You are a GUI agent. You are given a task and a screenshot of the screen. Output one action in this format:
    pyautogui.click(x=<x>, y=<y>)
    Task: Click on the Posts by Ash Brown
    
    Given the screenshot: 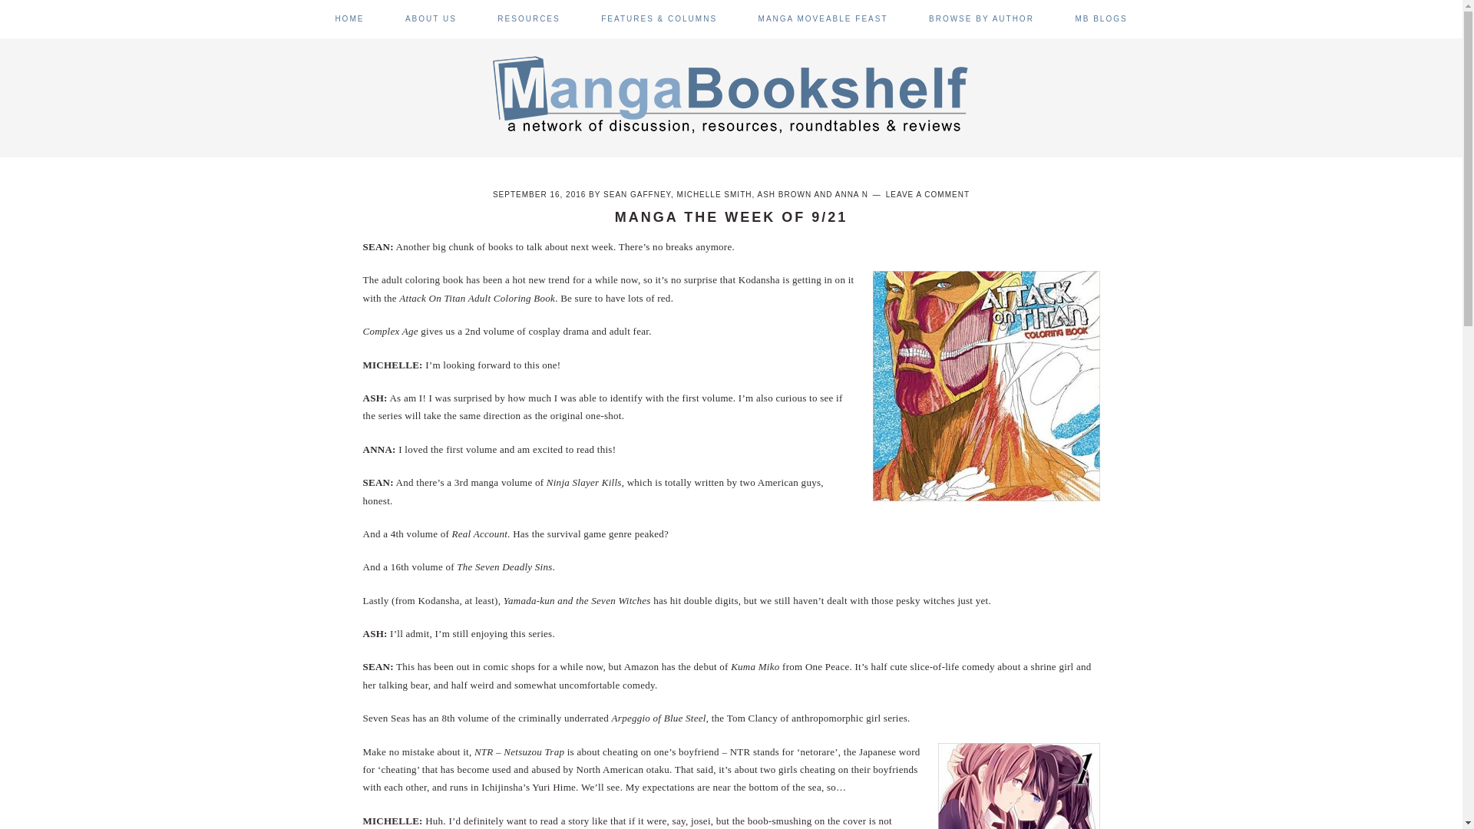 What is the action you would take?
    pyautogui.click(x=785, y=195)
    